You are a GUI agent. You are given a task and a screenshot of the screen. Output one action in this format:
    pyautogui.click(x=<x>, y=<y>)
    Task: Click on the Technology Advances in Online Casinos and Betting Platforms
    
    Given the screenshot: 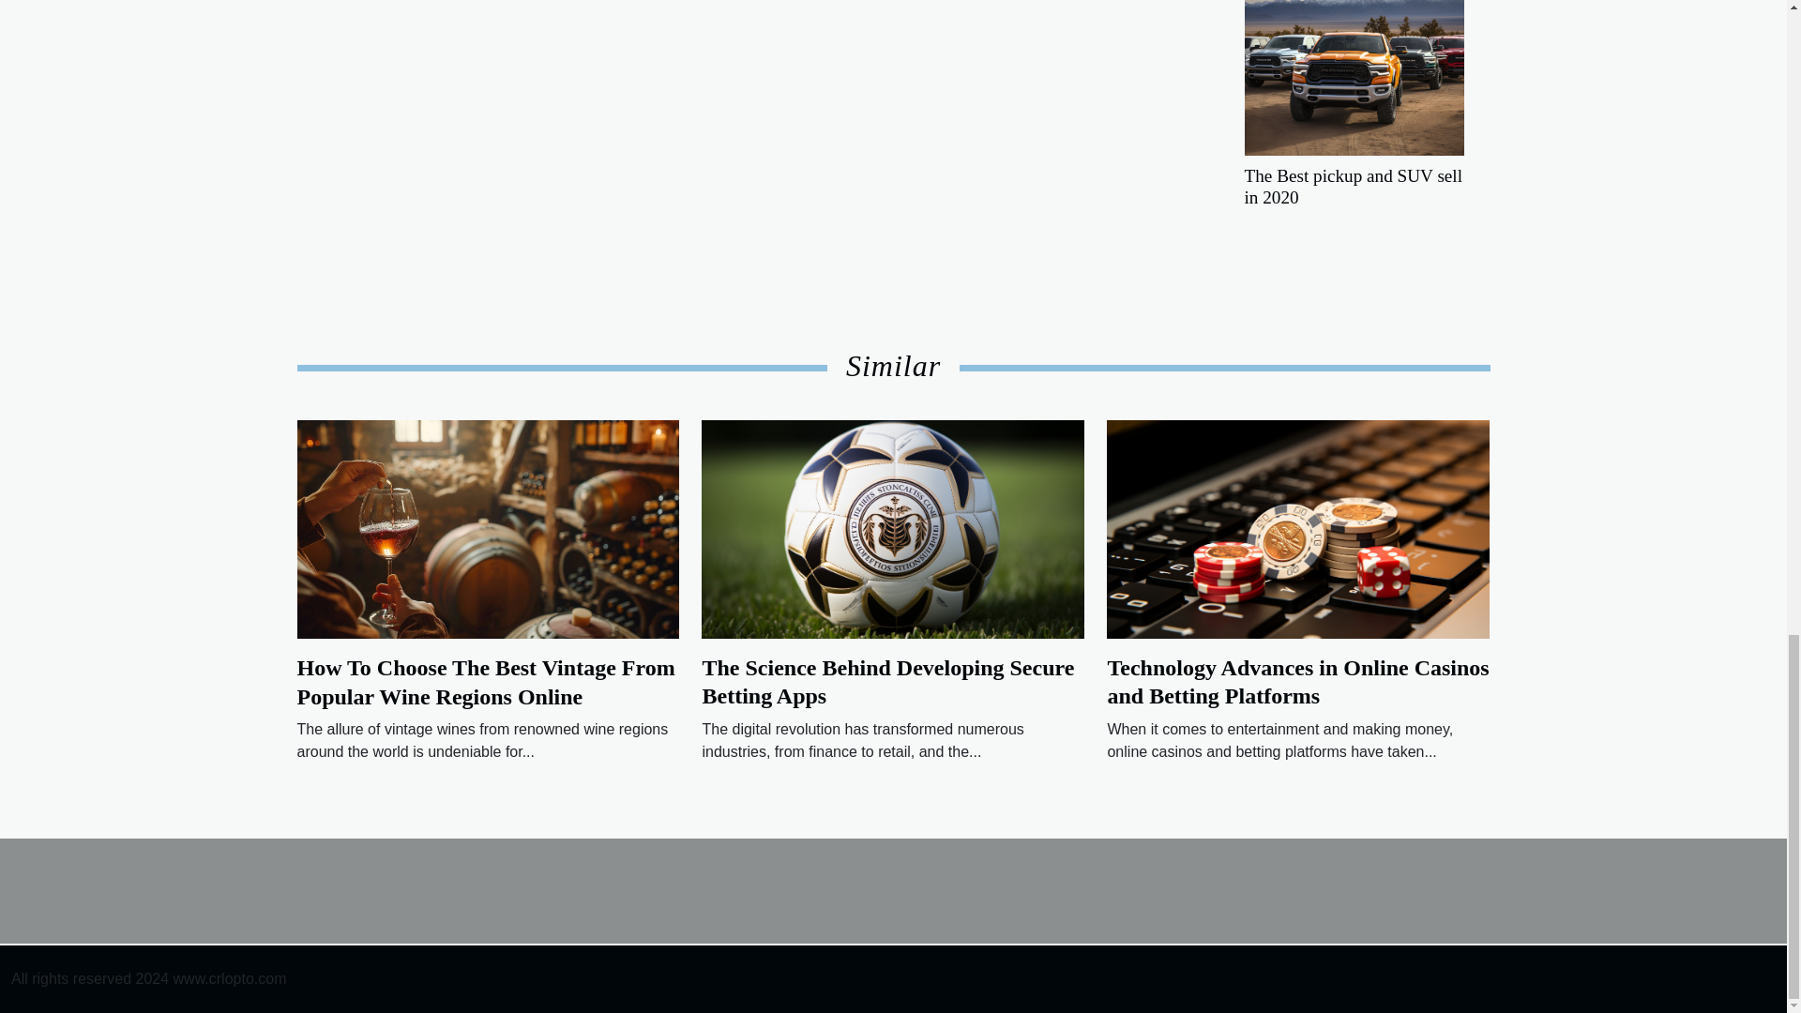 What is the action you would take?
    pyautogui.click(x=1298, y=529)
    